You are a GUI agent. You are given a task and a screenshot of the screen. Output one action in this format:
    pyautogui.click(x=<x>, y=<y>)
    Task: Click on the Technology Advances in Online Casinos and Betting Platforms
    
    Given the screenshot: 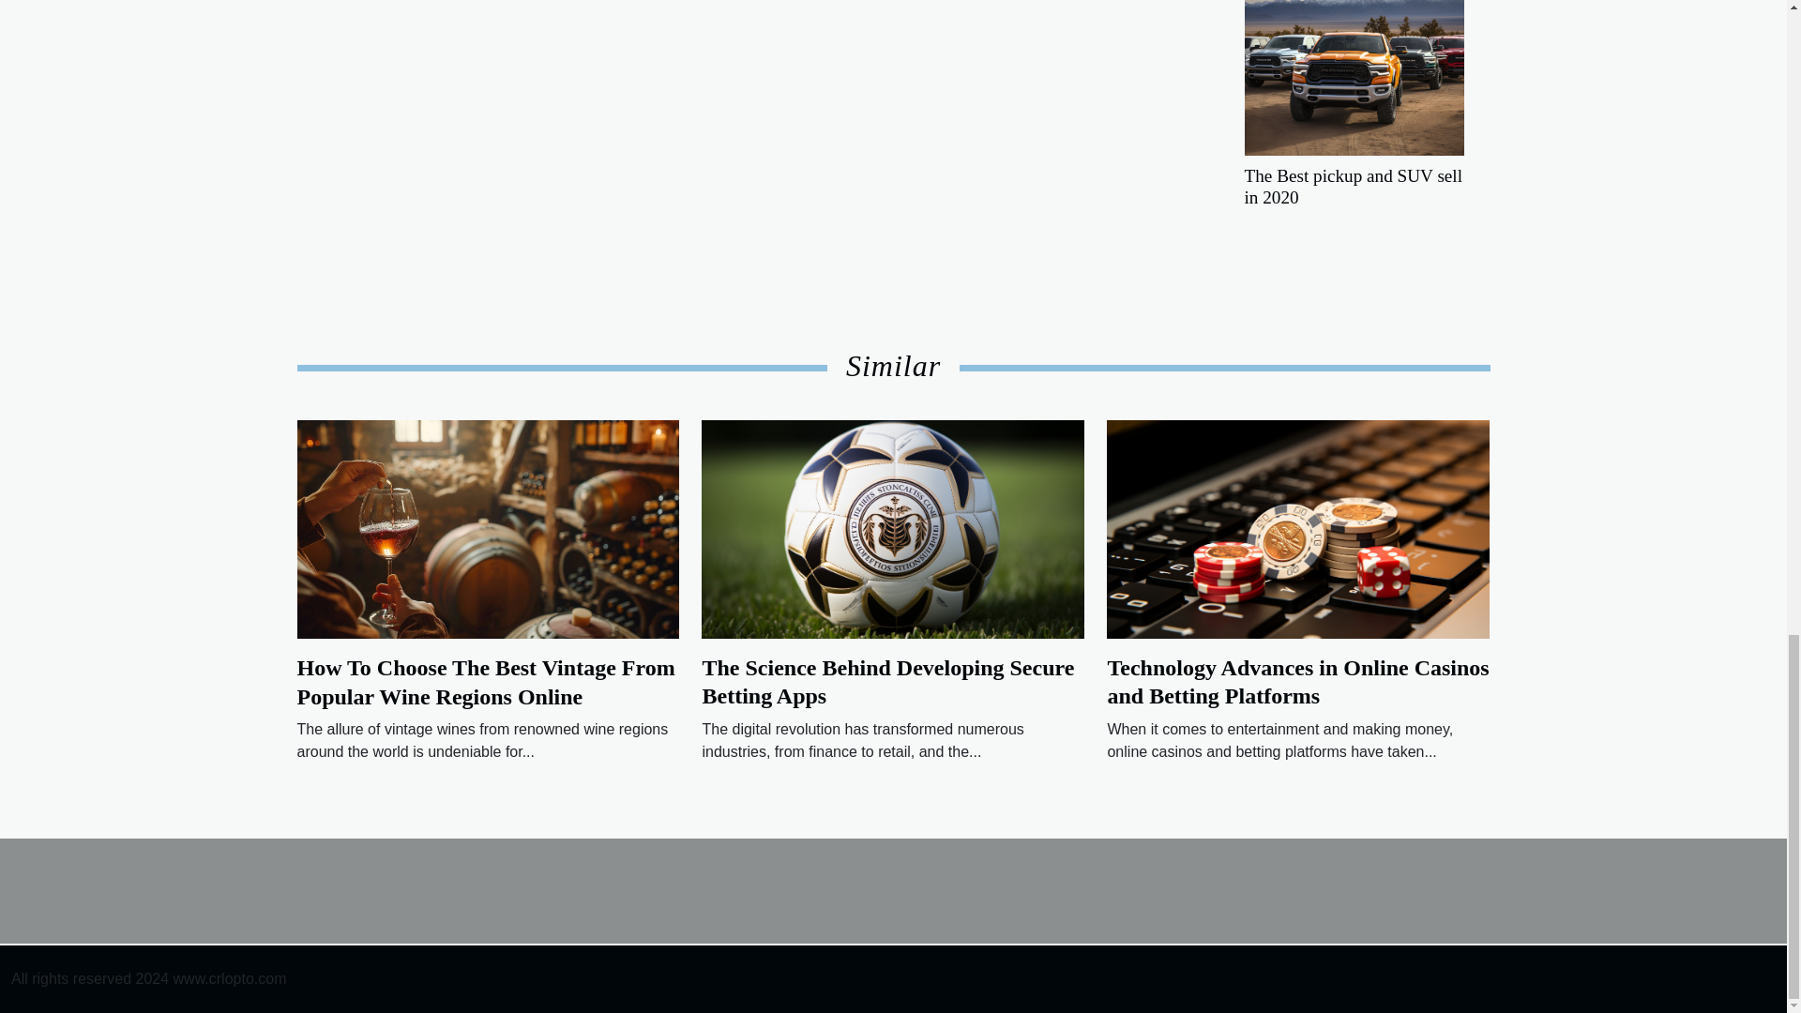 What is the action you would take?
    pyautogui.click(x=1298, y=529)
    